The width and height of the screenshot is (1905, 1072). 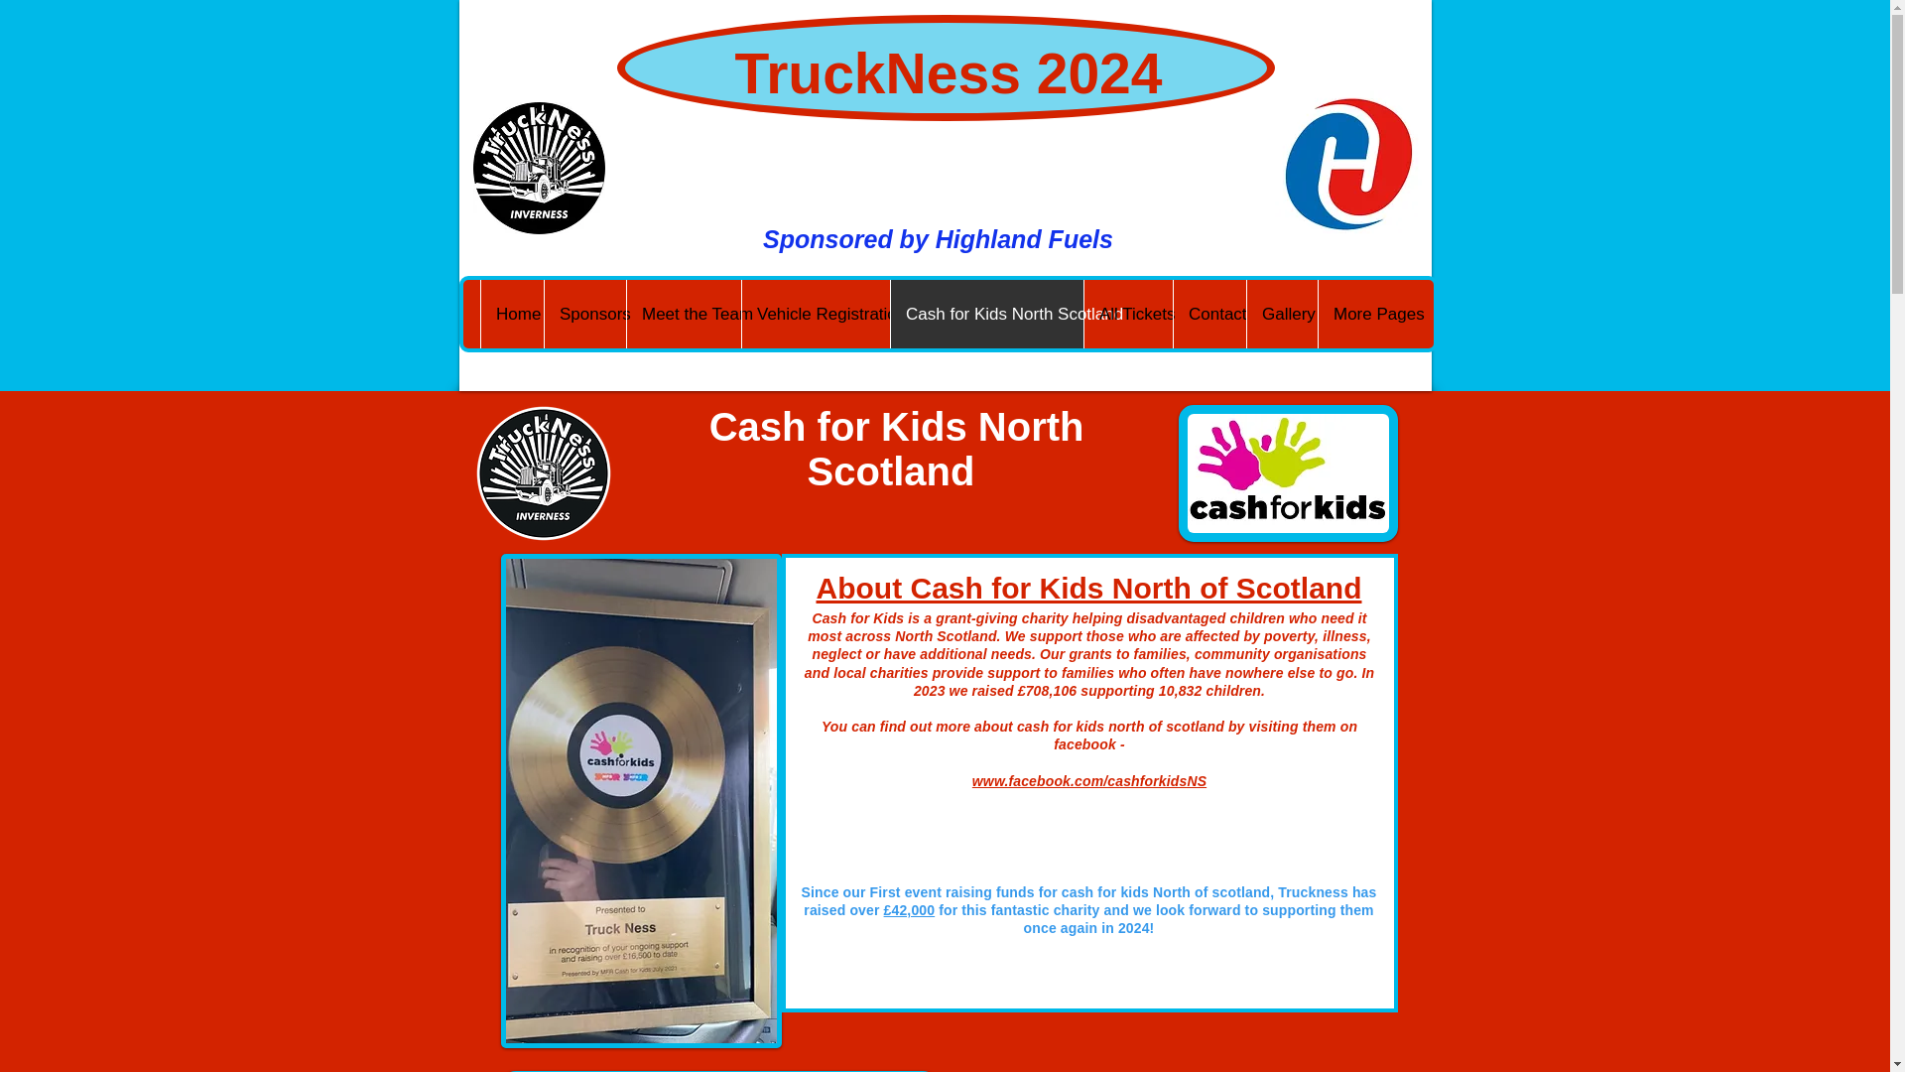 I want to click on Cash for Kids North Scotland, so click(x=986, y=314).